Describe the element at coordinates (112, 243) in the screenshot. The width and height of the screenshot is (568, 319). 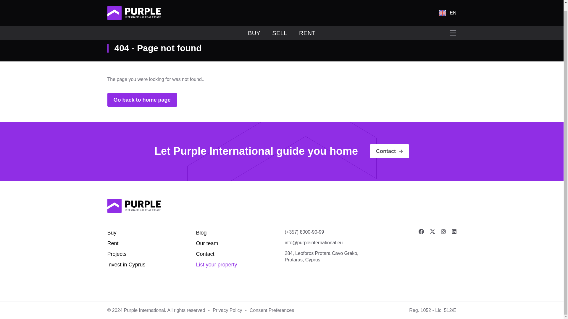
I see `Rent` at that location.